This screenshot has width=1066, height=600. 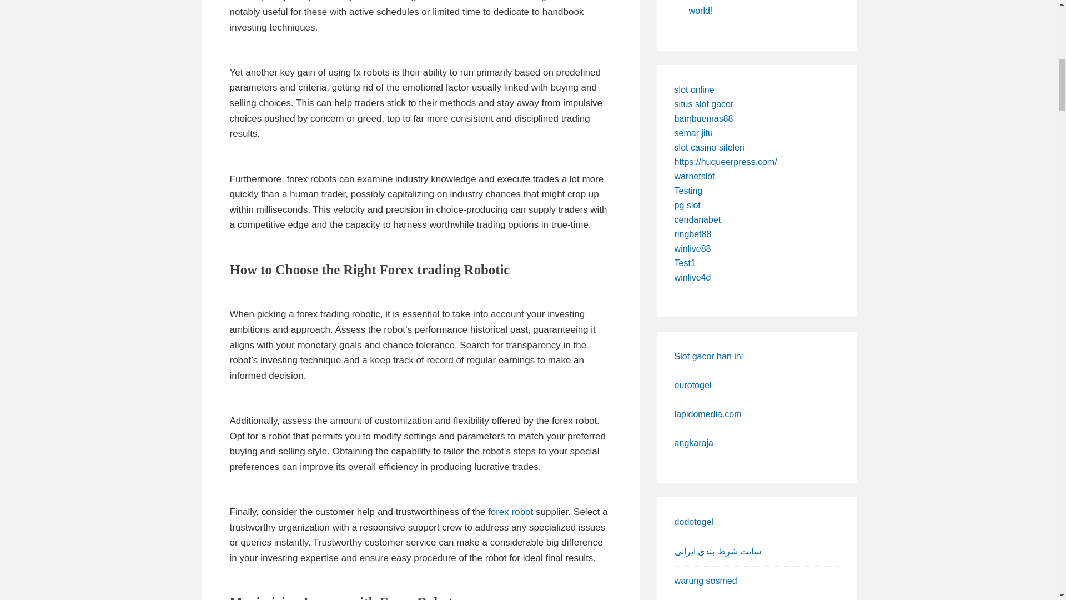 I want to click on slot online, so click(x=694, y=89).